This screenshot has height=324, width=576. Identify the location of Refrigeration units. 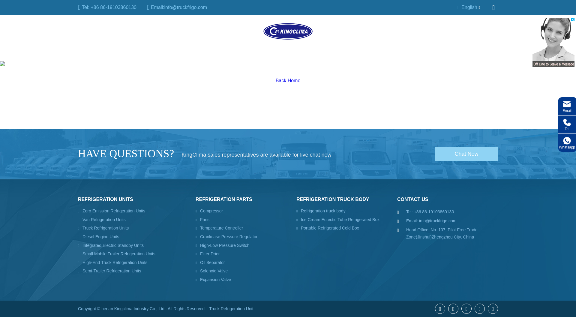
(97, 31).